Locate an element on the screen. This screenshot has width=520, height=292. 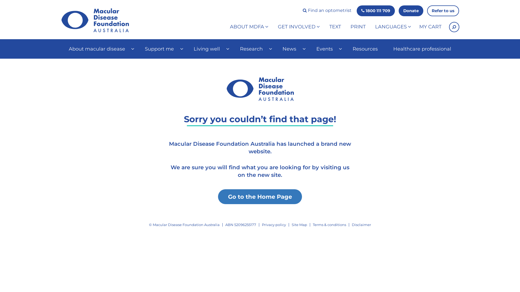
Terms & conditions is located at coordinates (329, 225).